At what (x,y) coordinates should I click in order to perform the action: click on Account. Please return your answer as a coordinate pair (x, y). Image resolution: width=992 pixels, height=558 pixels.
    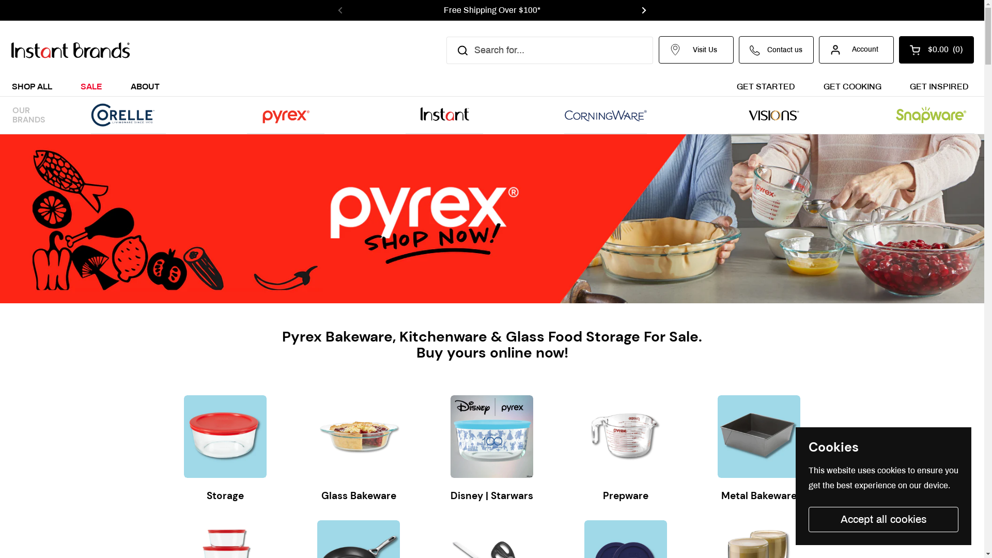
    Looking at the image, I should click on (857, 50).